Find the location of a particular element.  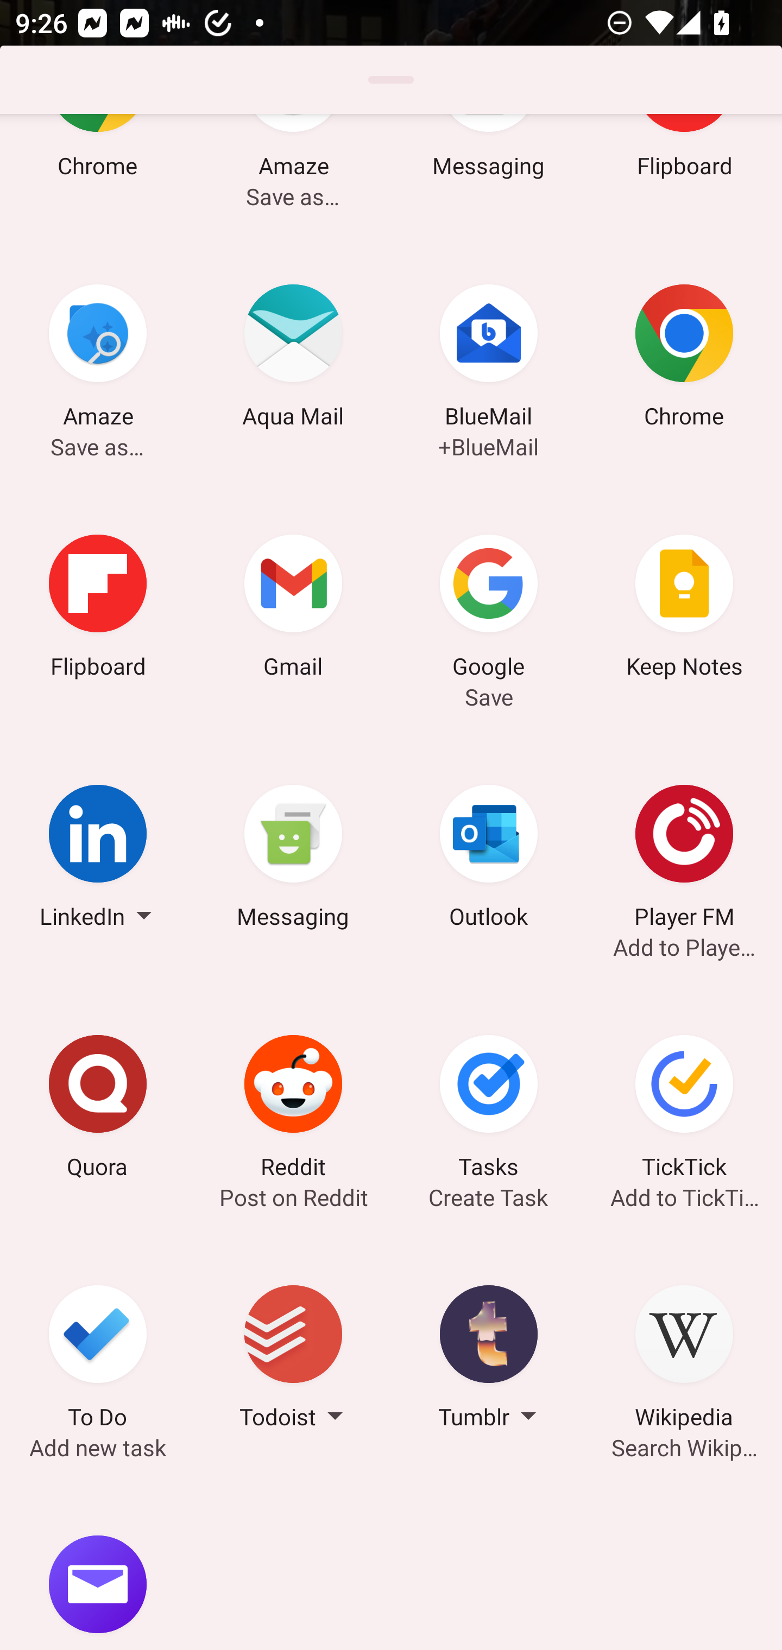

Chrome is located at coordinates (684, 359).